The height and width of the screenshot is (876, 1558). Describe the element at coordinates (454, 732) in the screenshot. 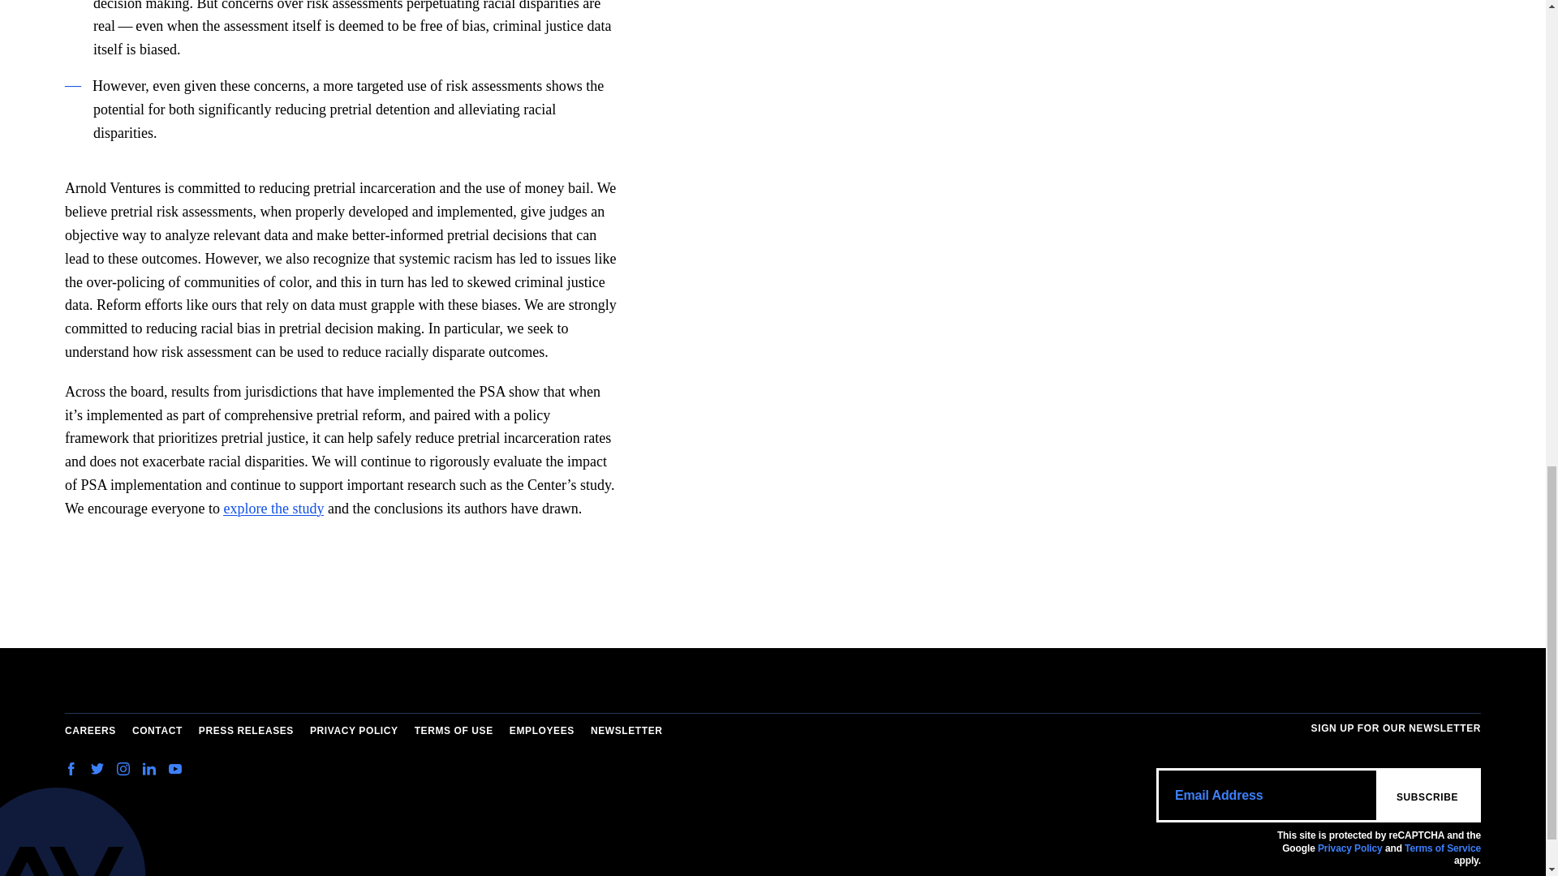

I see `TERMS OF USE` at that location.